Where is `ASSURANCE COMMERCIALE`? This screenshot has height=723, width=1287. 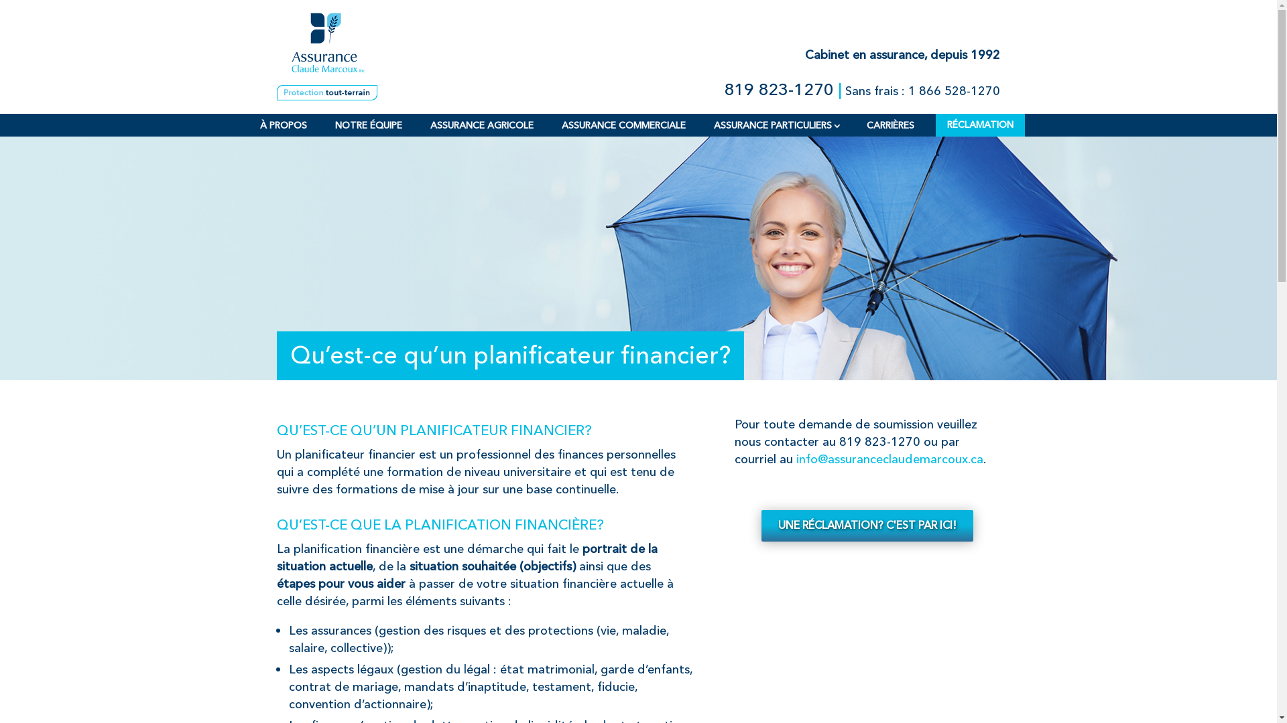 ASSURANCE COMMERCIALE is located at coordinates (623, 133).